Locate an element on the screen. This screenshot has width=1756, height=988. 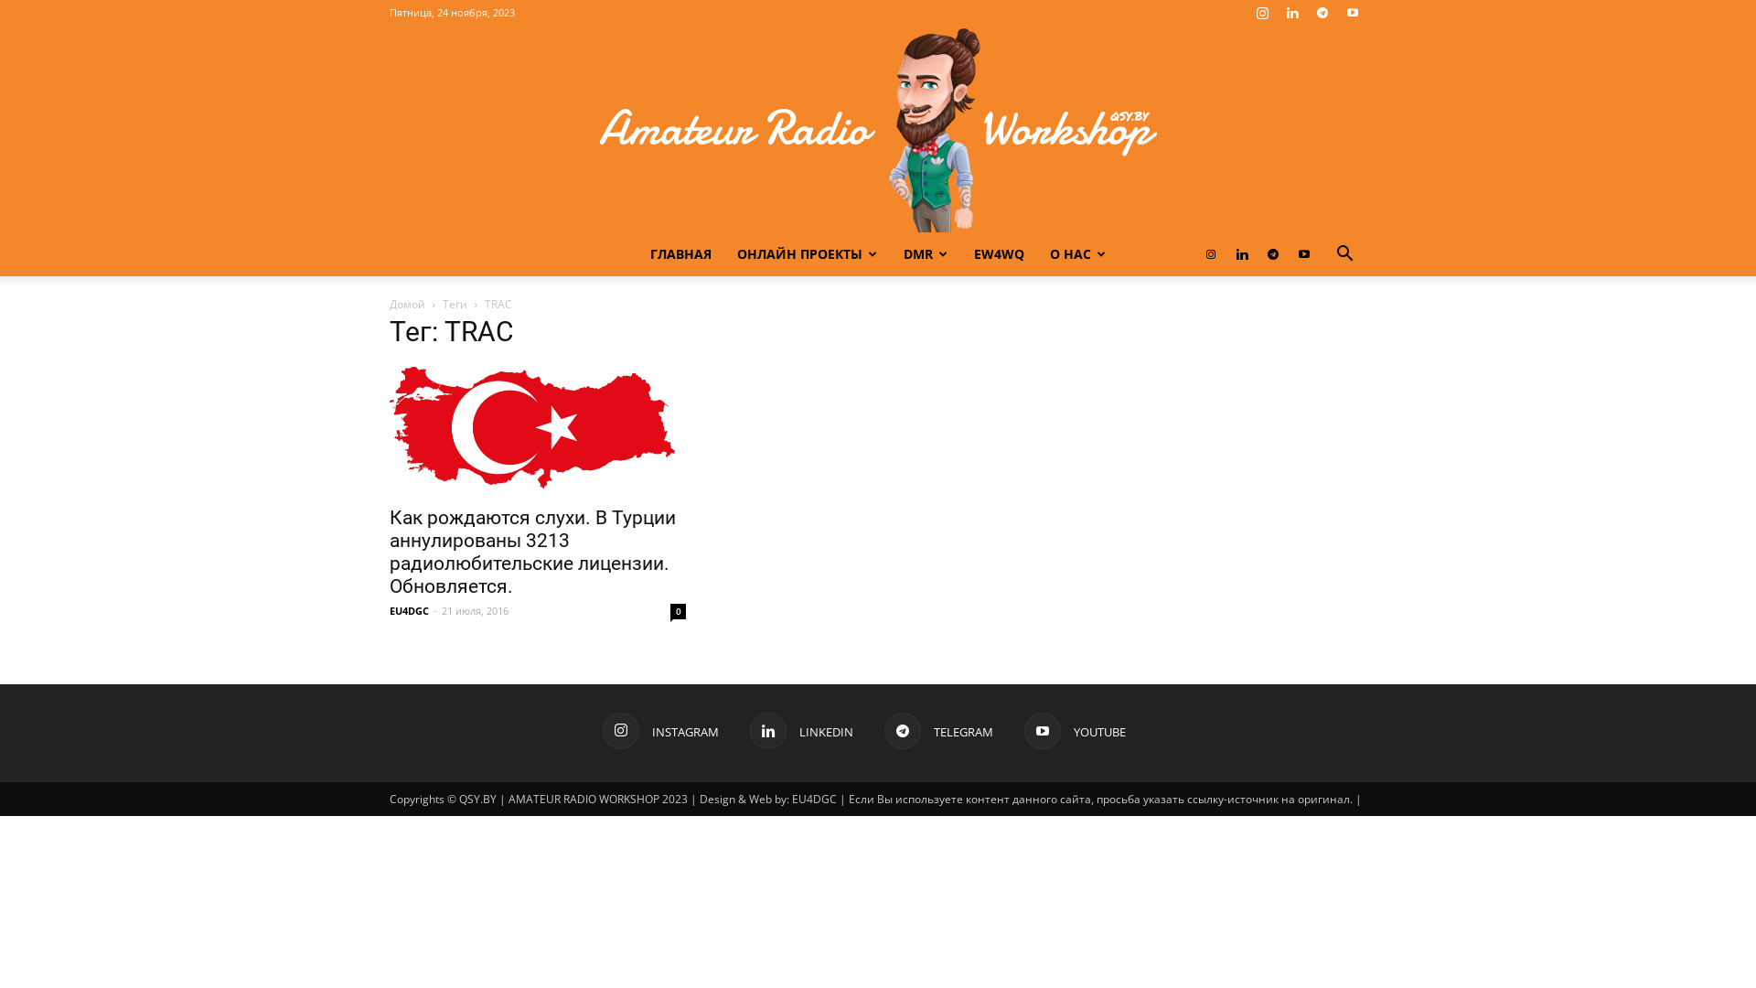
INSTAGRAM is located at coordinates (660, 731).